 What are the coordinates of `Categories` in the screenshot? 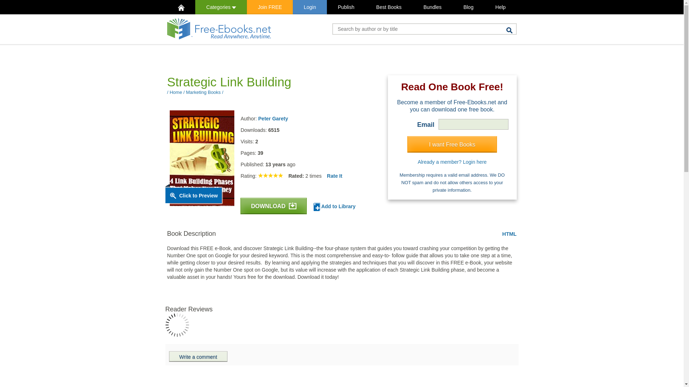 It's located at (221, 7).